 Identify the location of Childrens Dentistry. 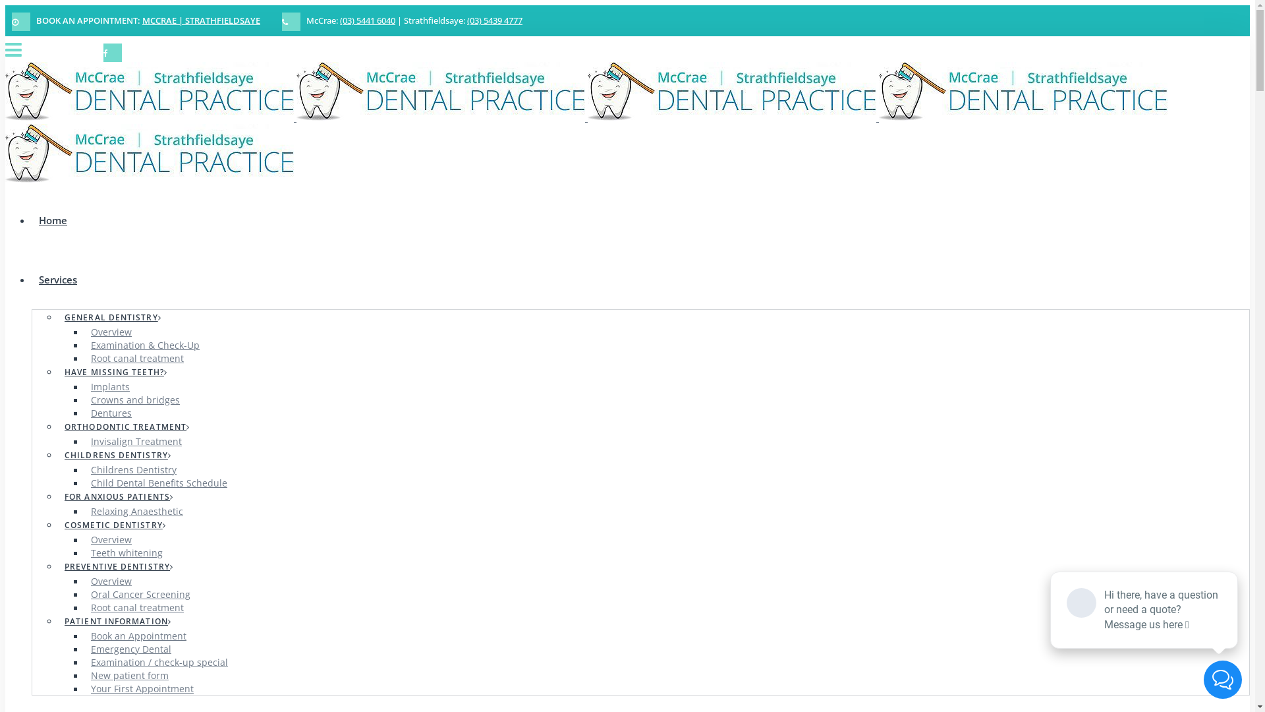
(134, 469).